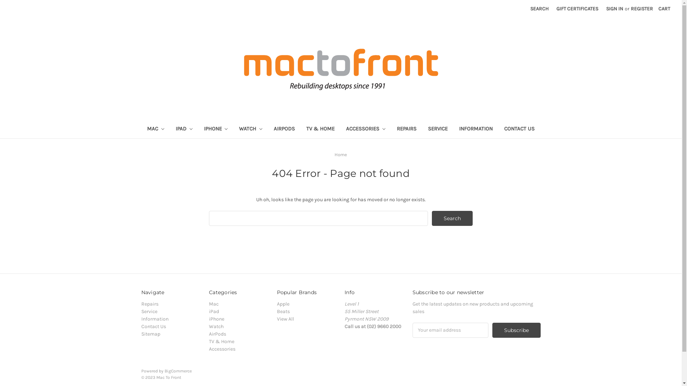  Describe the element at coordinates (214, 304) in the screenshot. I see `Mac` at that location.